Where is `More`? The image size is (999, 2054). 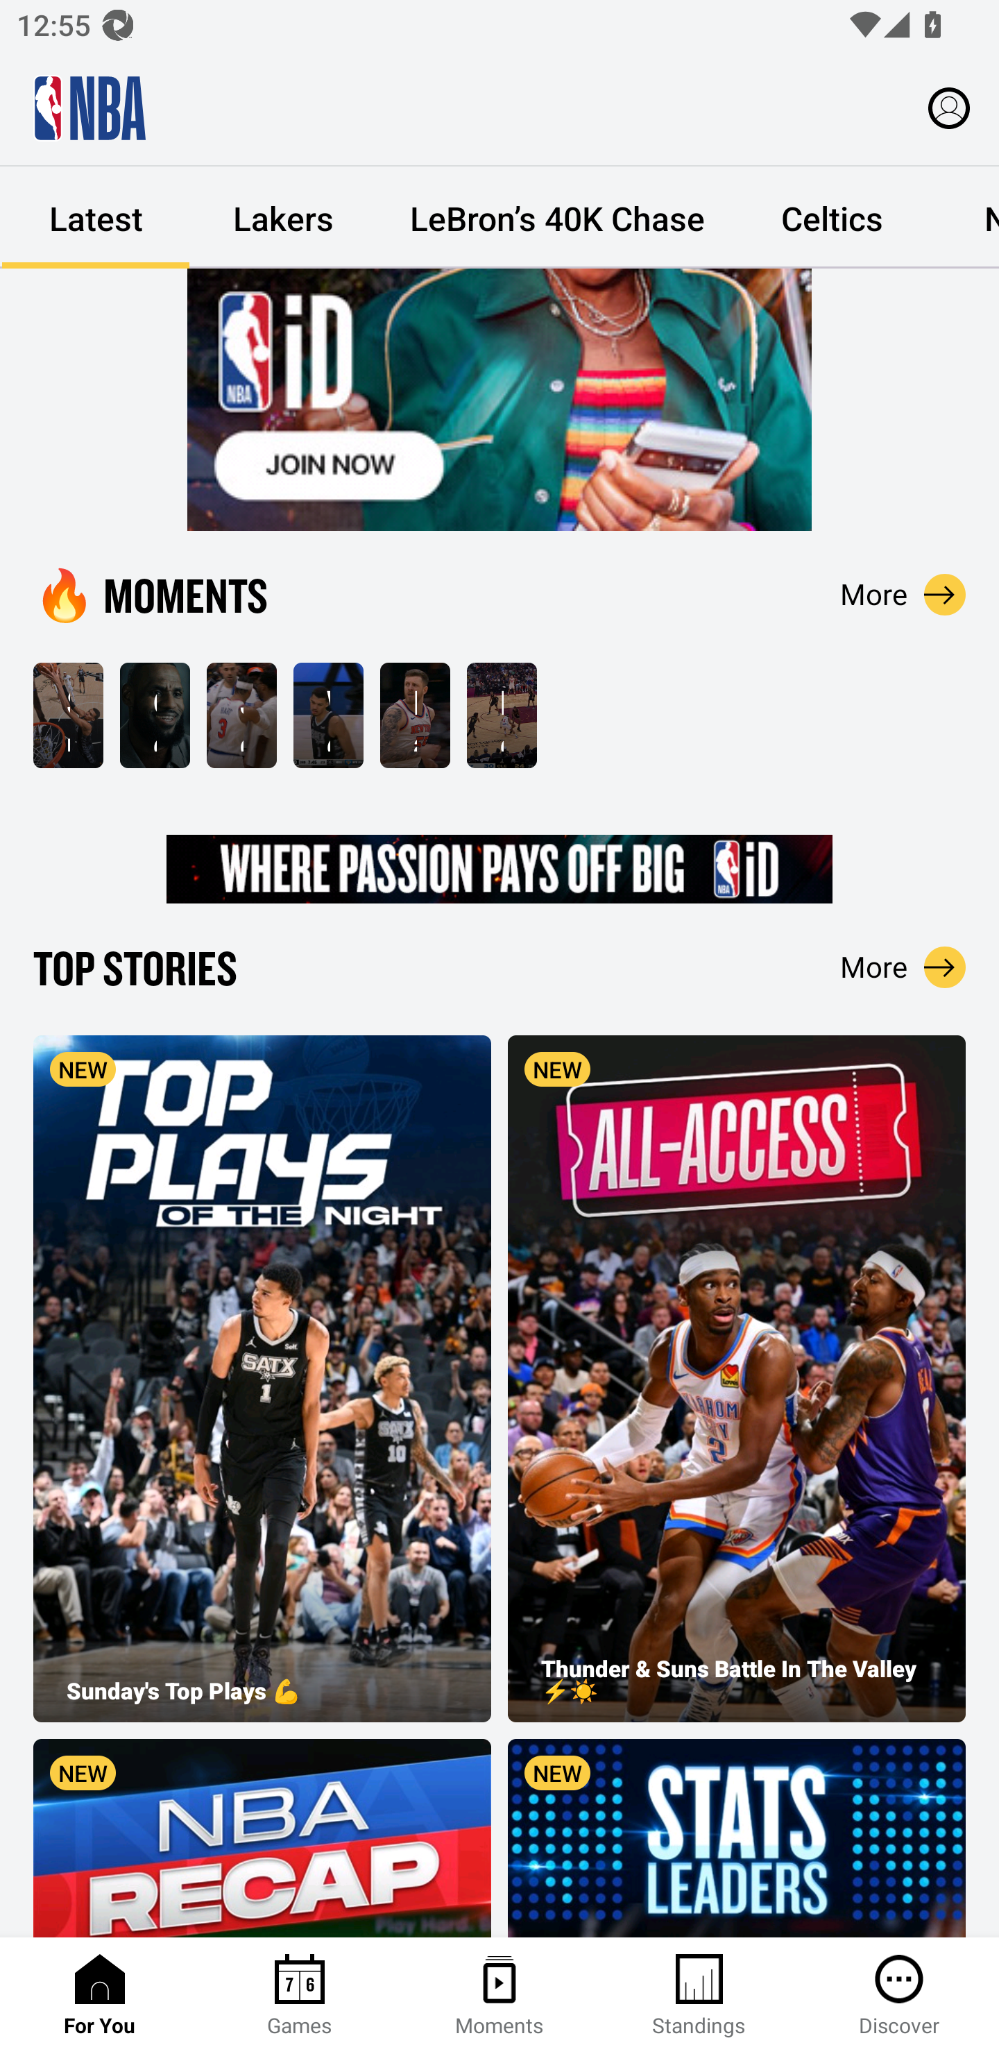 More is located at coordinates (903, 594).